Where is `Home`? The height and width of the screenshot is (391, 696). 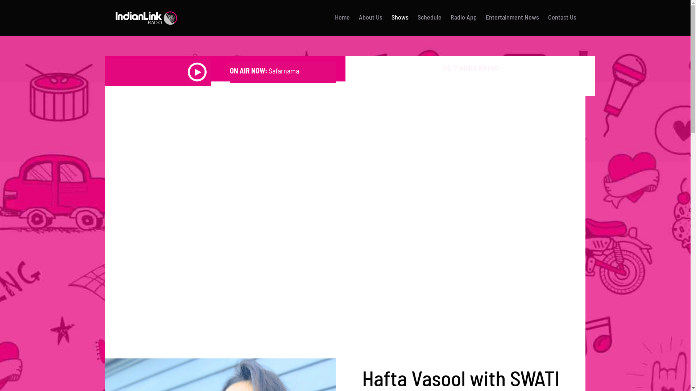
Home is located at coordinates (342, 17).